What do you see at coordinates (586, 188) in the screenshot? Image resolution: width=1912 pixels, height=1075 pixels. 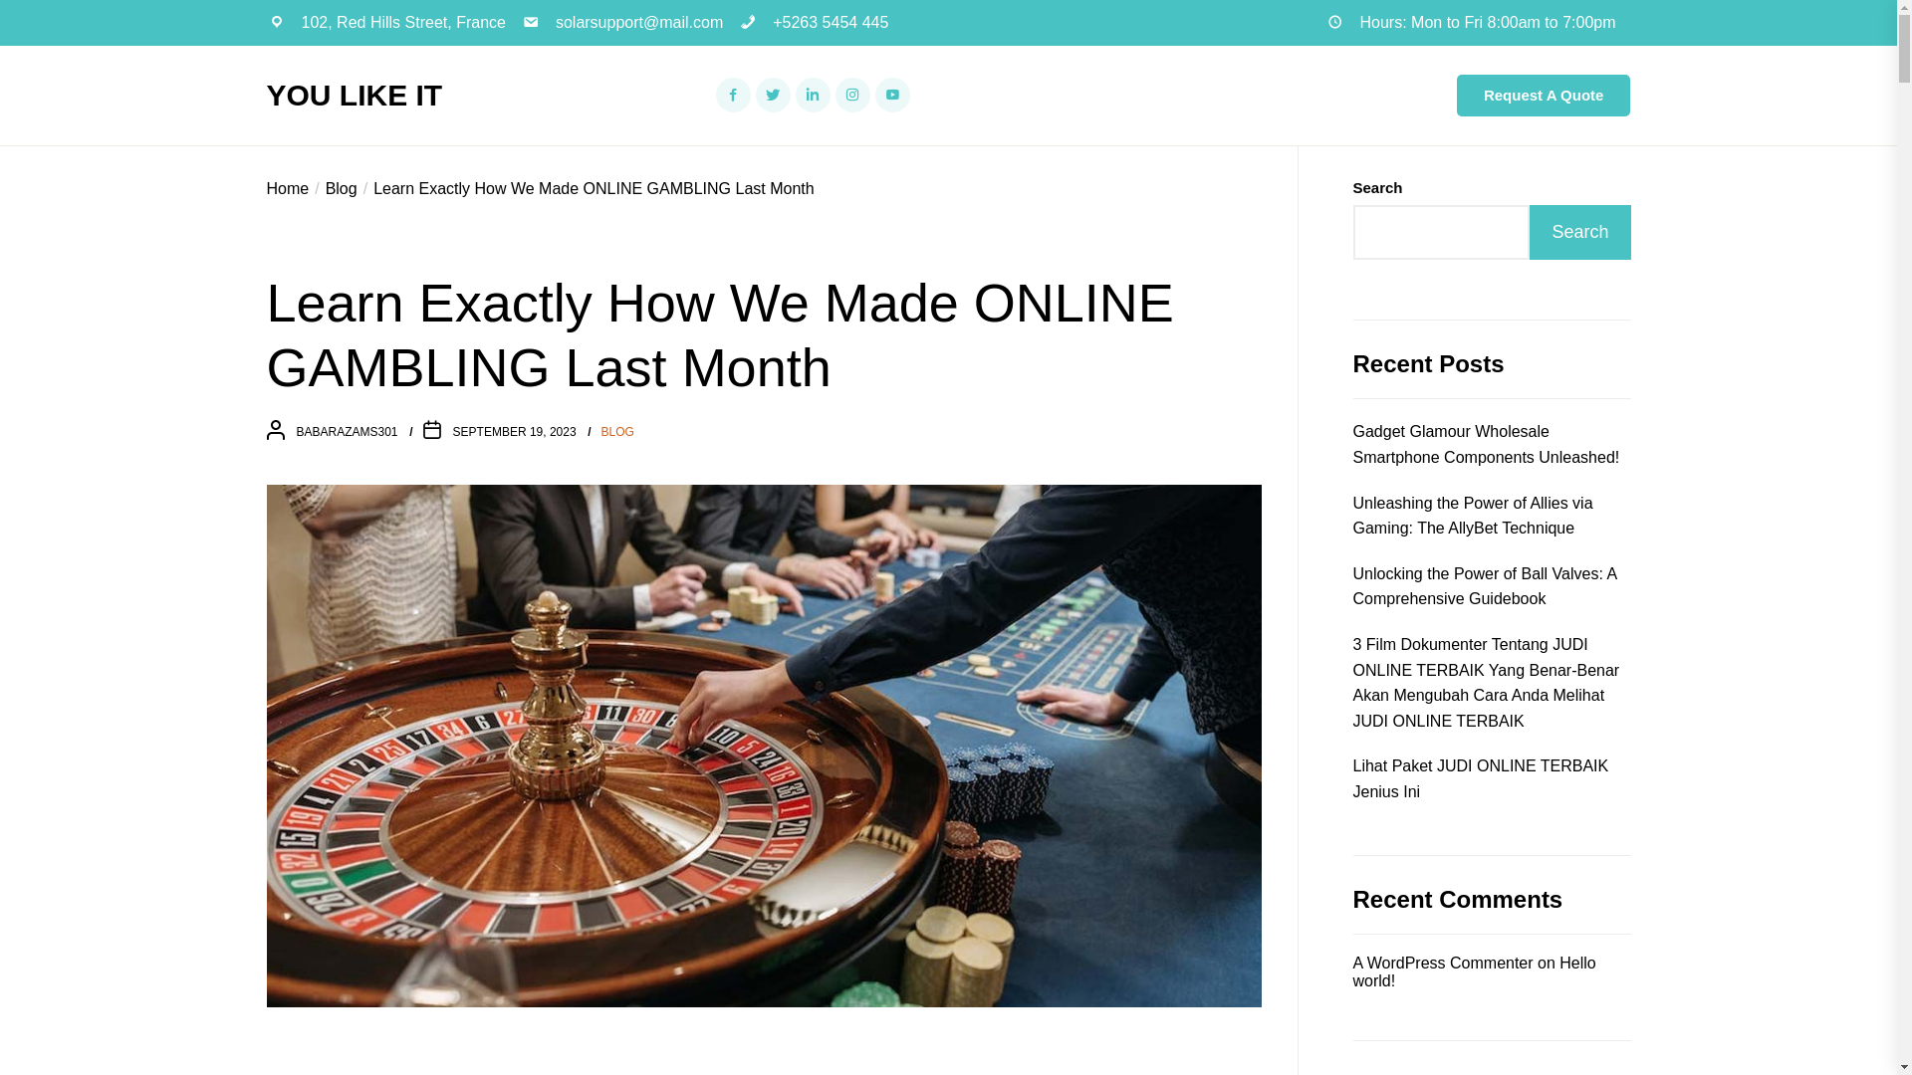 I see `Learn Exactly How We Made ONLINE GAMBLING Last Month` at bounding box center [586, 188].